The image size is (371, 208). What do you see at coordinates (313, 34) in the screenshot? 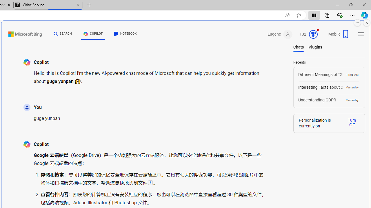
I see `Class: medal-svg-animation` at bounding box center [313, 34].